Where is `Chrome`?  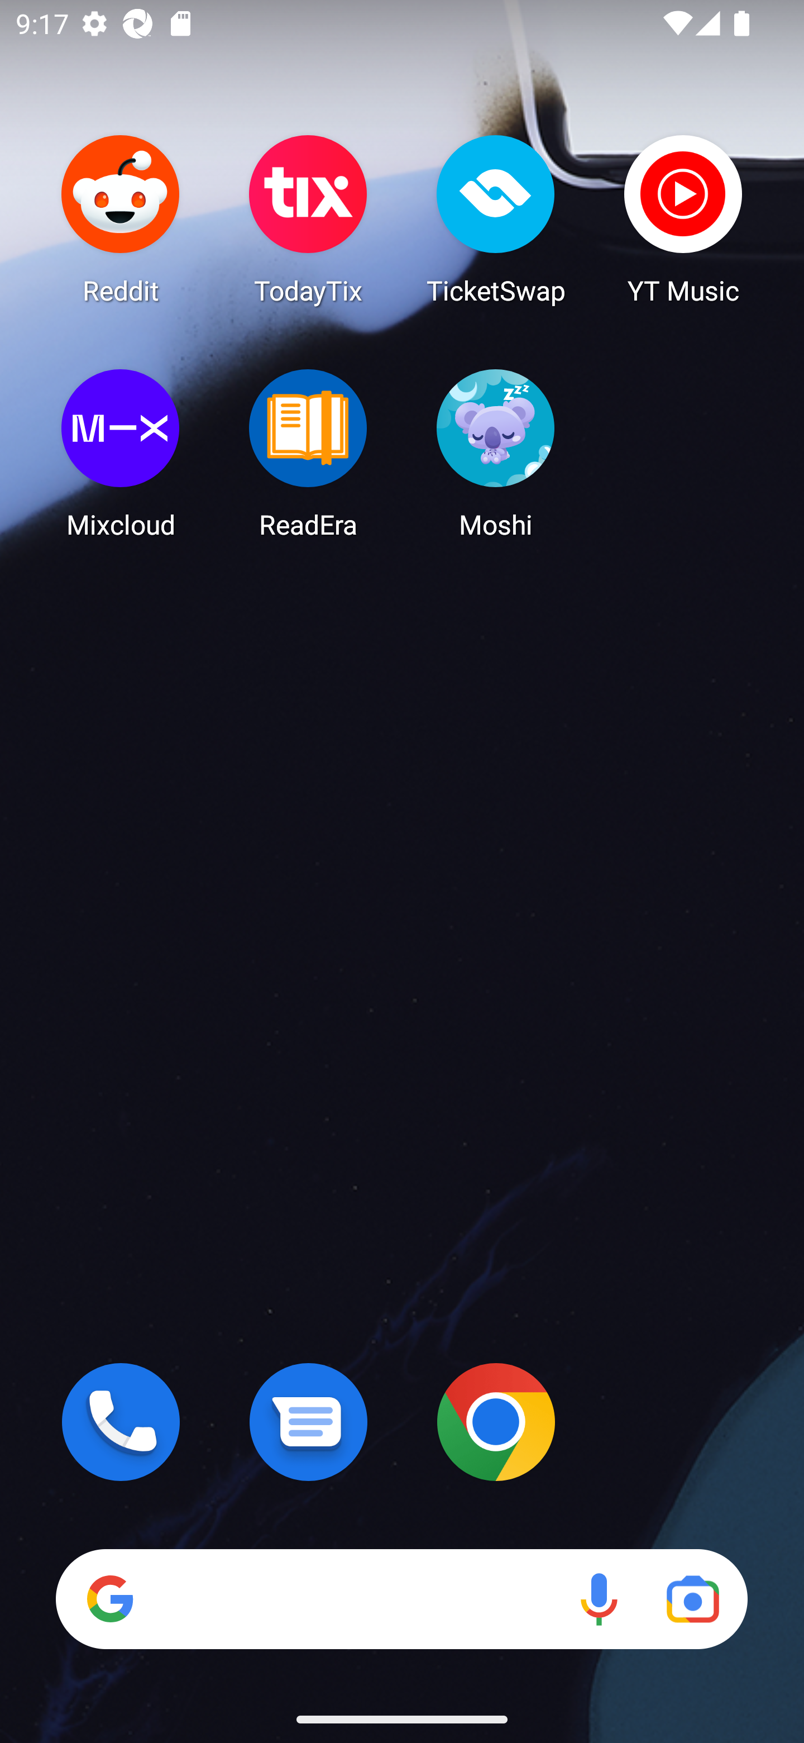 Chrome is located at coordinates (496, 1422).